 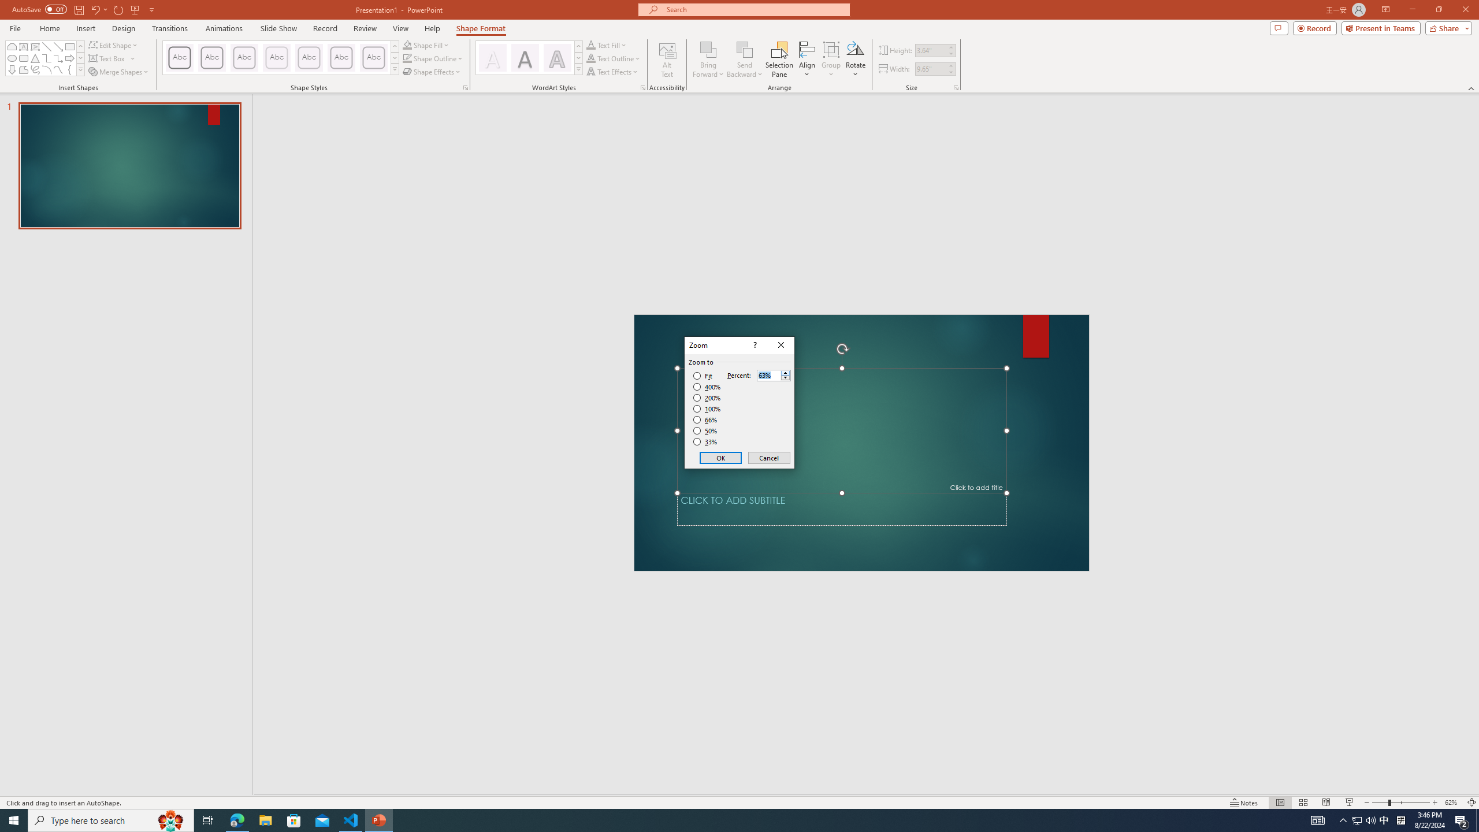 What do you see at coordinates (590, 58) in the screenshot?
I see `Text Outline RGB(0, 0, 0)` at bounding box center [590, 58].